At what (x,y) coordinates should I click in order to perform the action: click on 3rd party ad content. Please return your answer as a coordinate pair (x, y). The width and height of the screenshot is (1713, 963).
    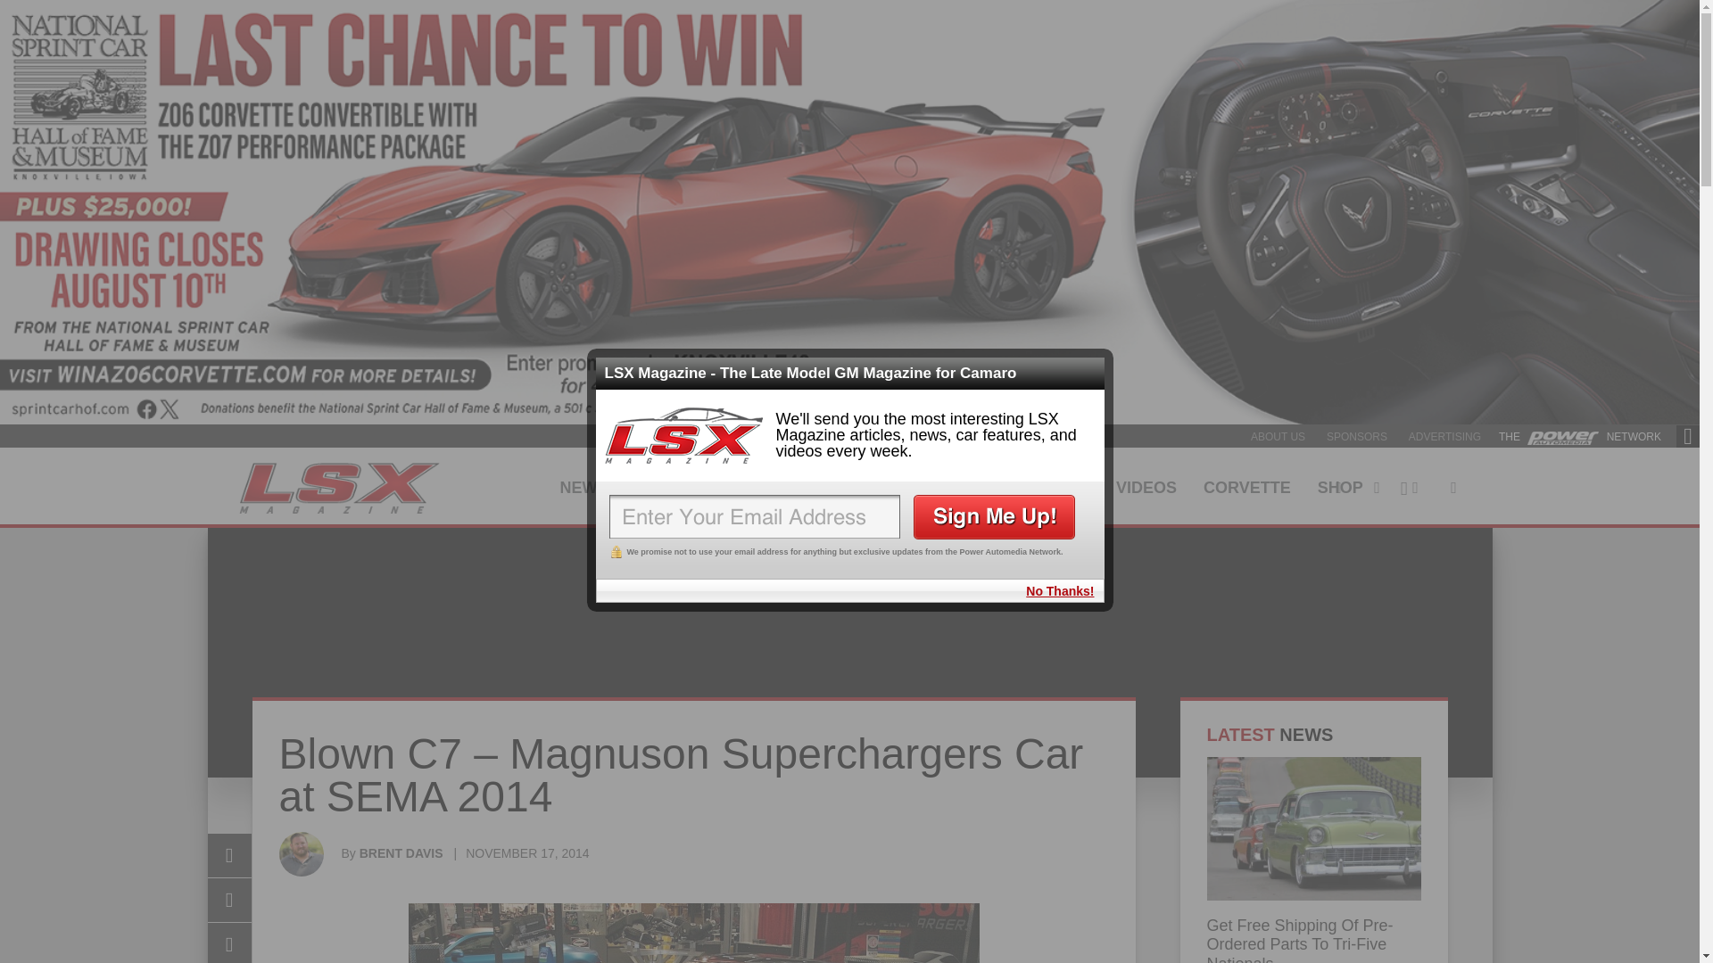
    Looking at the image, I should click on (850, 612).